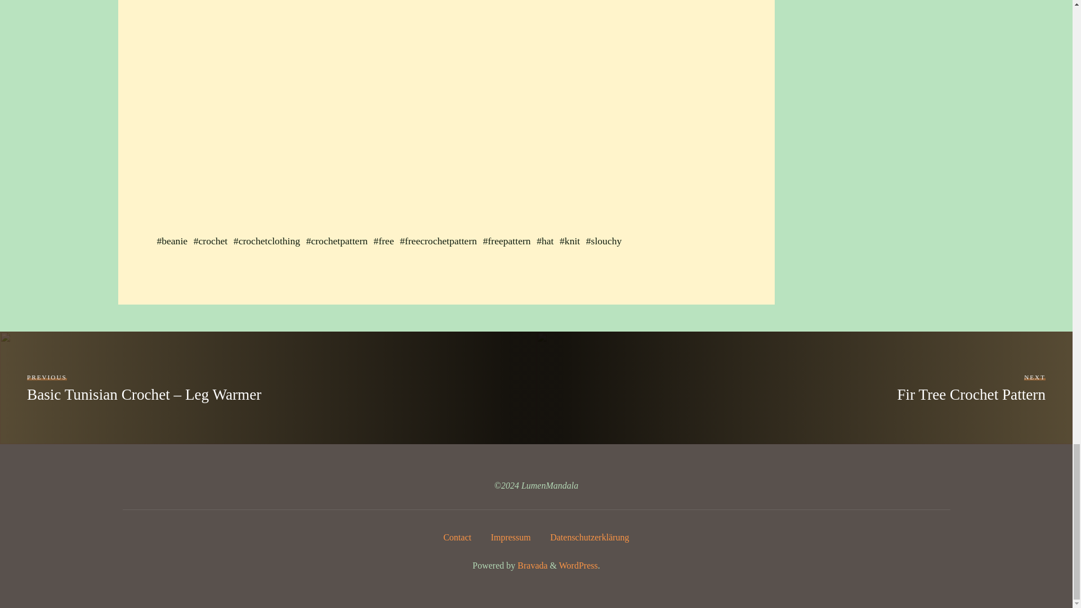  What do you see at coordinates (606, 241) in the screenshot?
I see `slouchy` at bounding box center [606, 241].